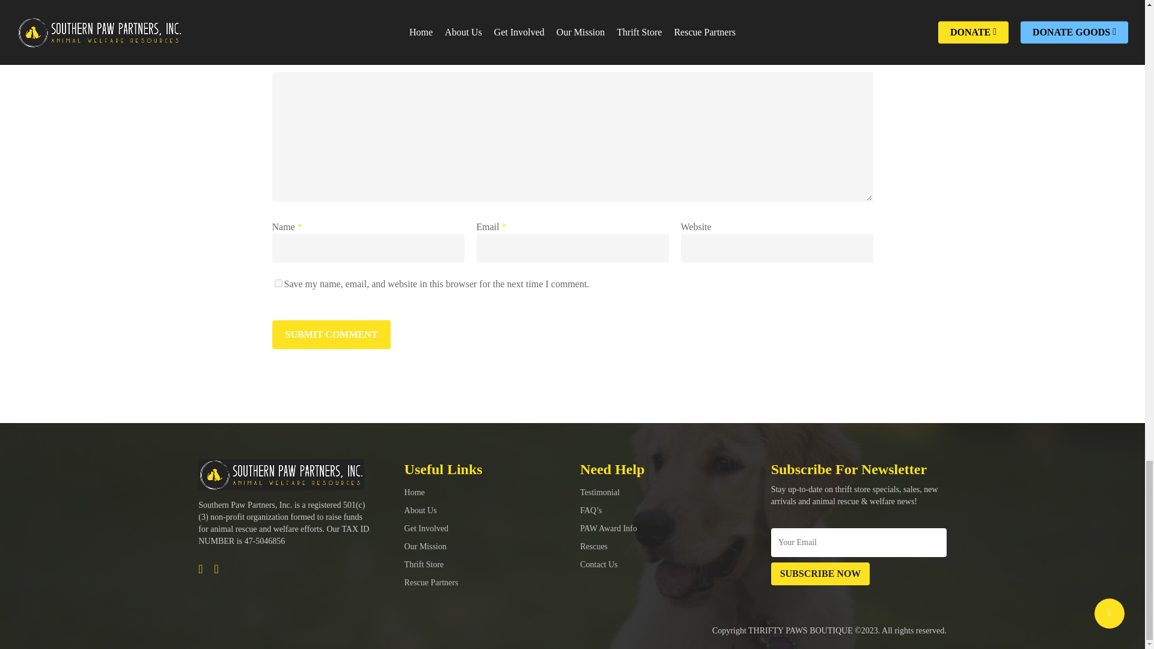 Image resolution: width=1154 pixels, height=649 pixels. What do you see at coordinates (599, 565) in the screenshot?
I see `Contact Us` at bounding box center [599, 565].